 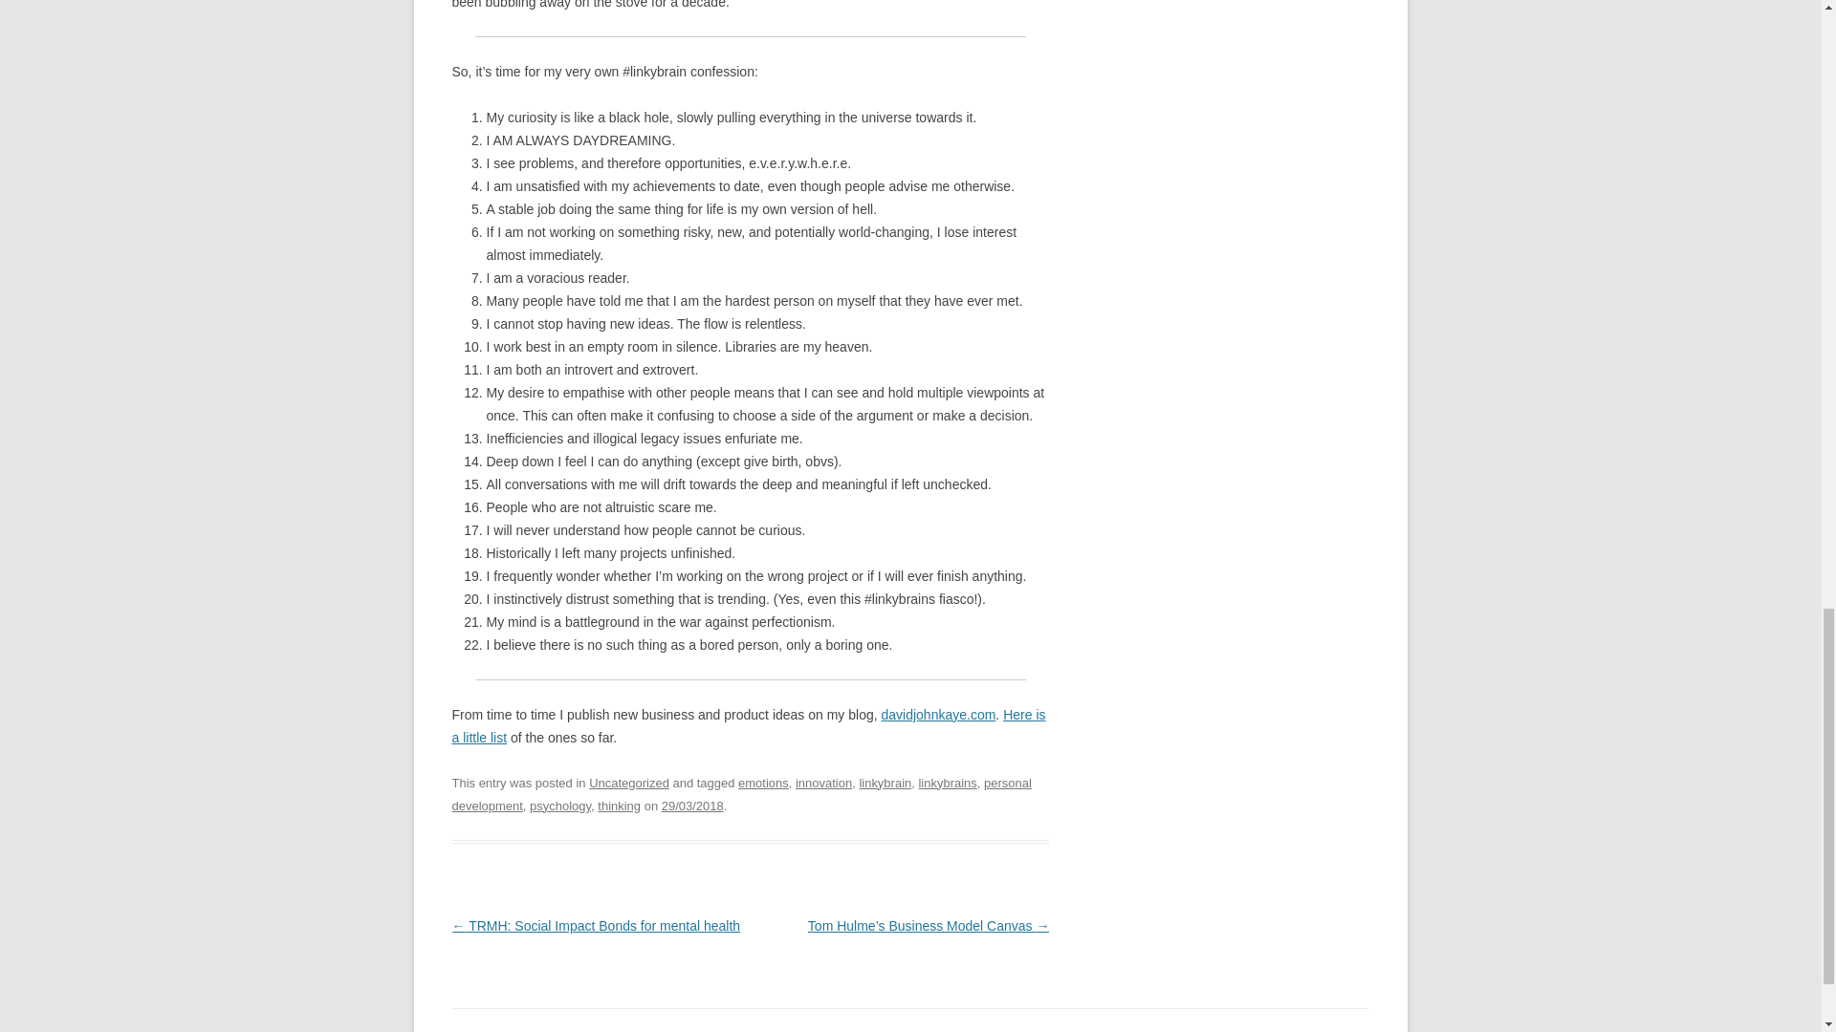 What do you see at coordinates (620, 806) in the screenshot?
I see `thinking` at bounding box center [620, 806].